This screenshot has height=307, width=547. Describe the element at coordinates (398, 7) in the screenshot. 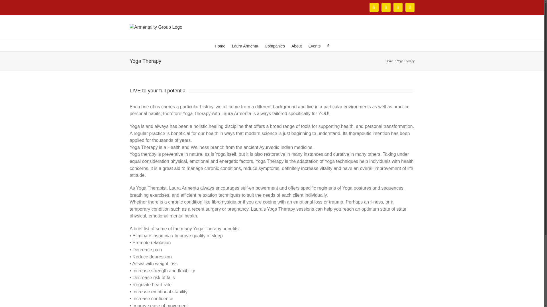

I see `Facebook` at that location.